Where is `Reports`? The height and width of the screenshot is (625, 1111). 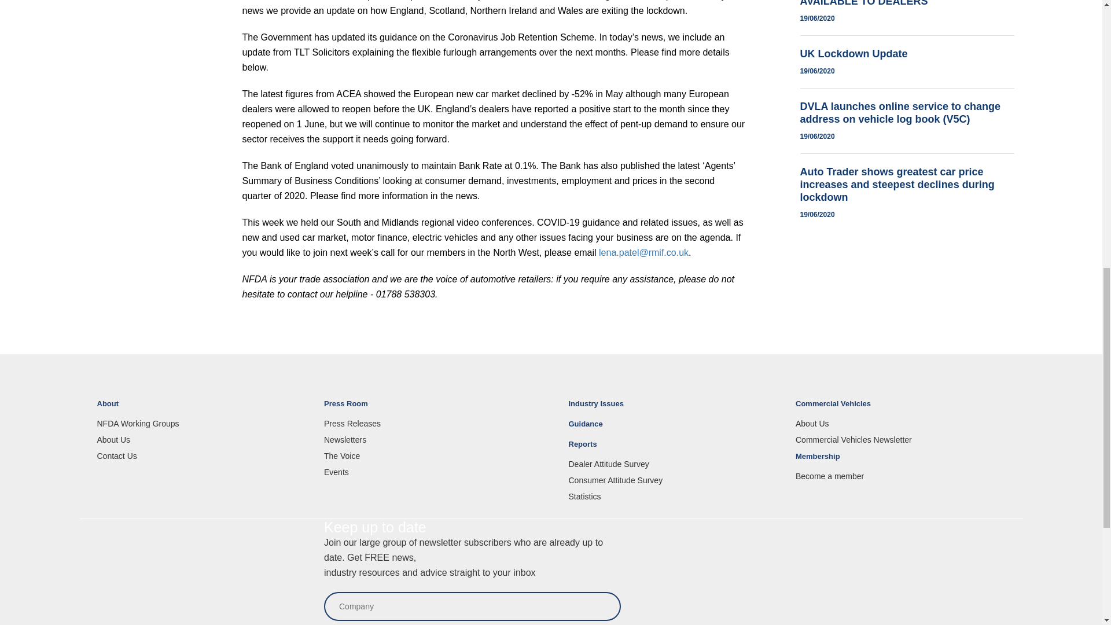 Reports is located at coordinates (673, 449).